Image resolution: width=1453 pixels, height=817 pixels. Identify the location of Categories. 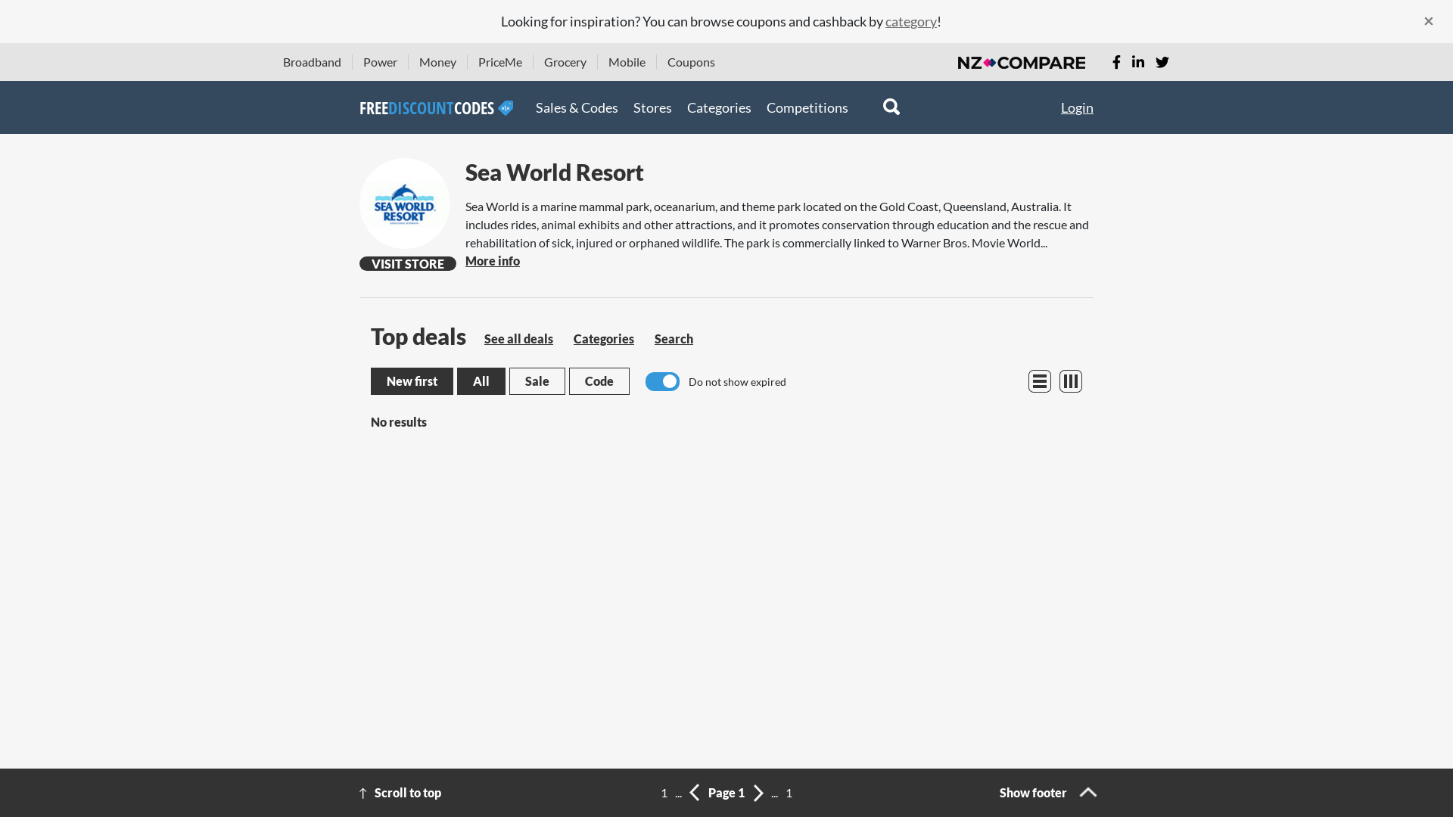
(604, 339).